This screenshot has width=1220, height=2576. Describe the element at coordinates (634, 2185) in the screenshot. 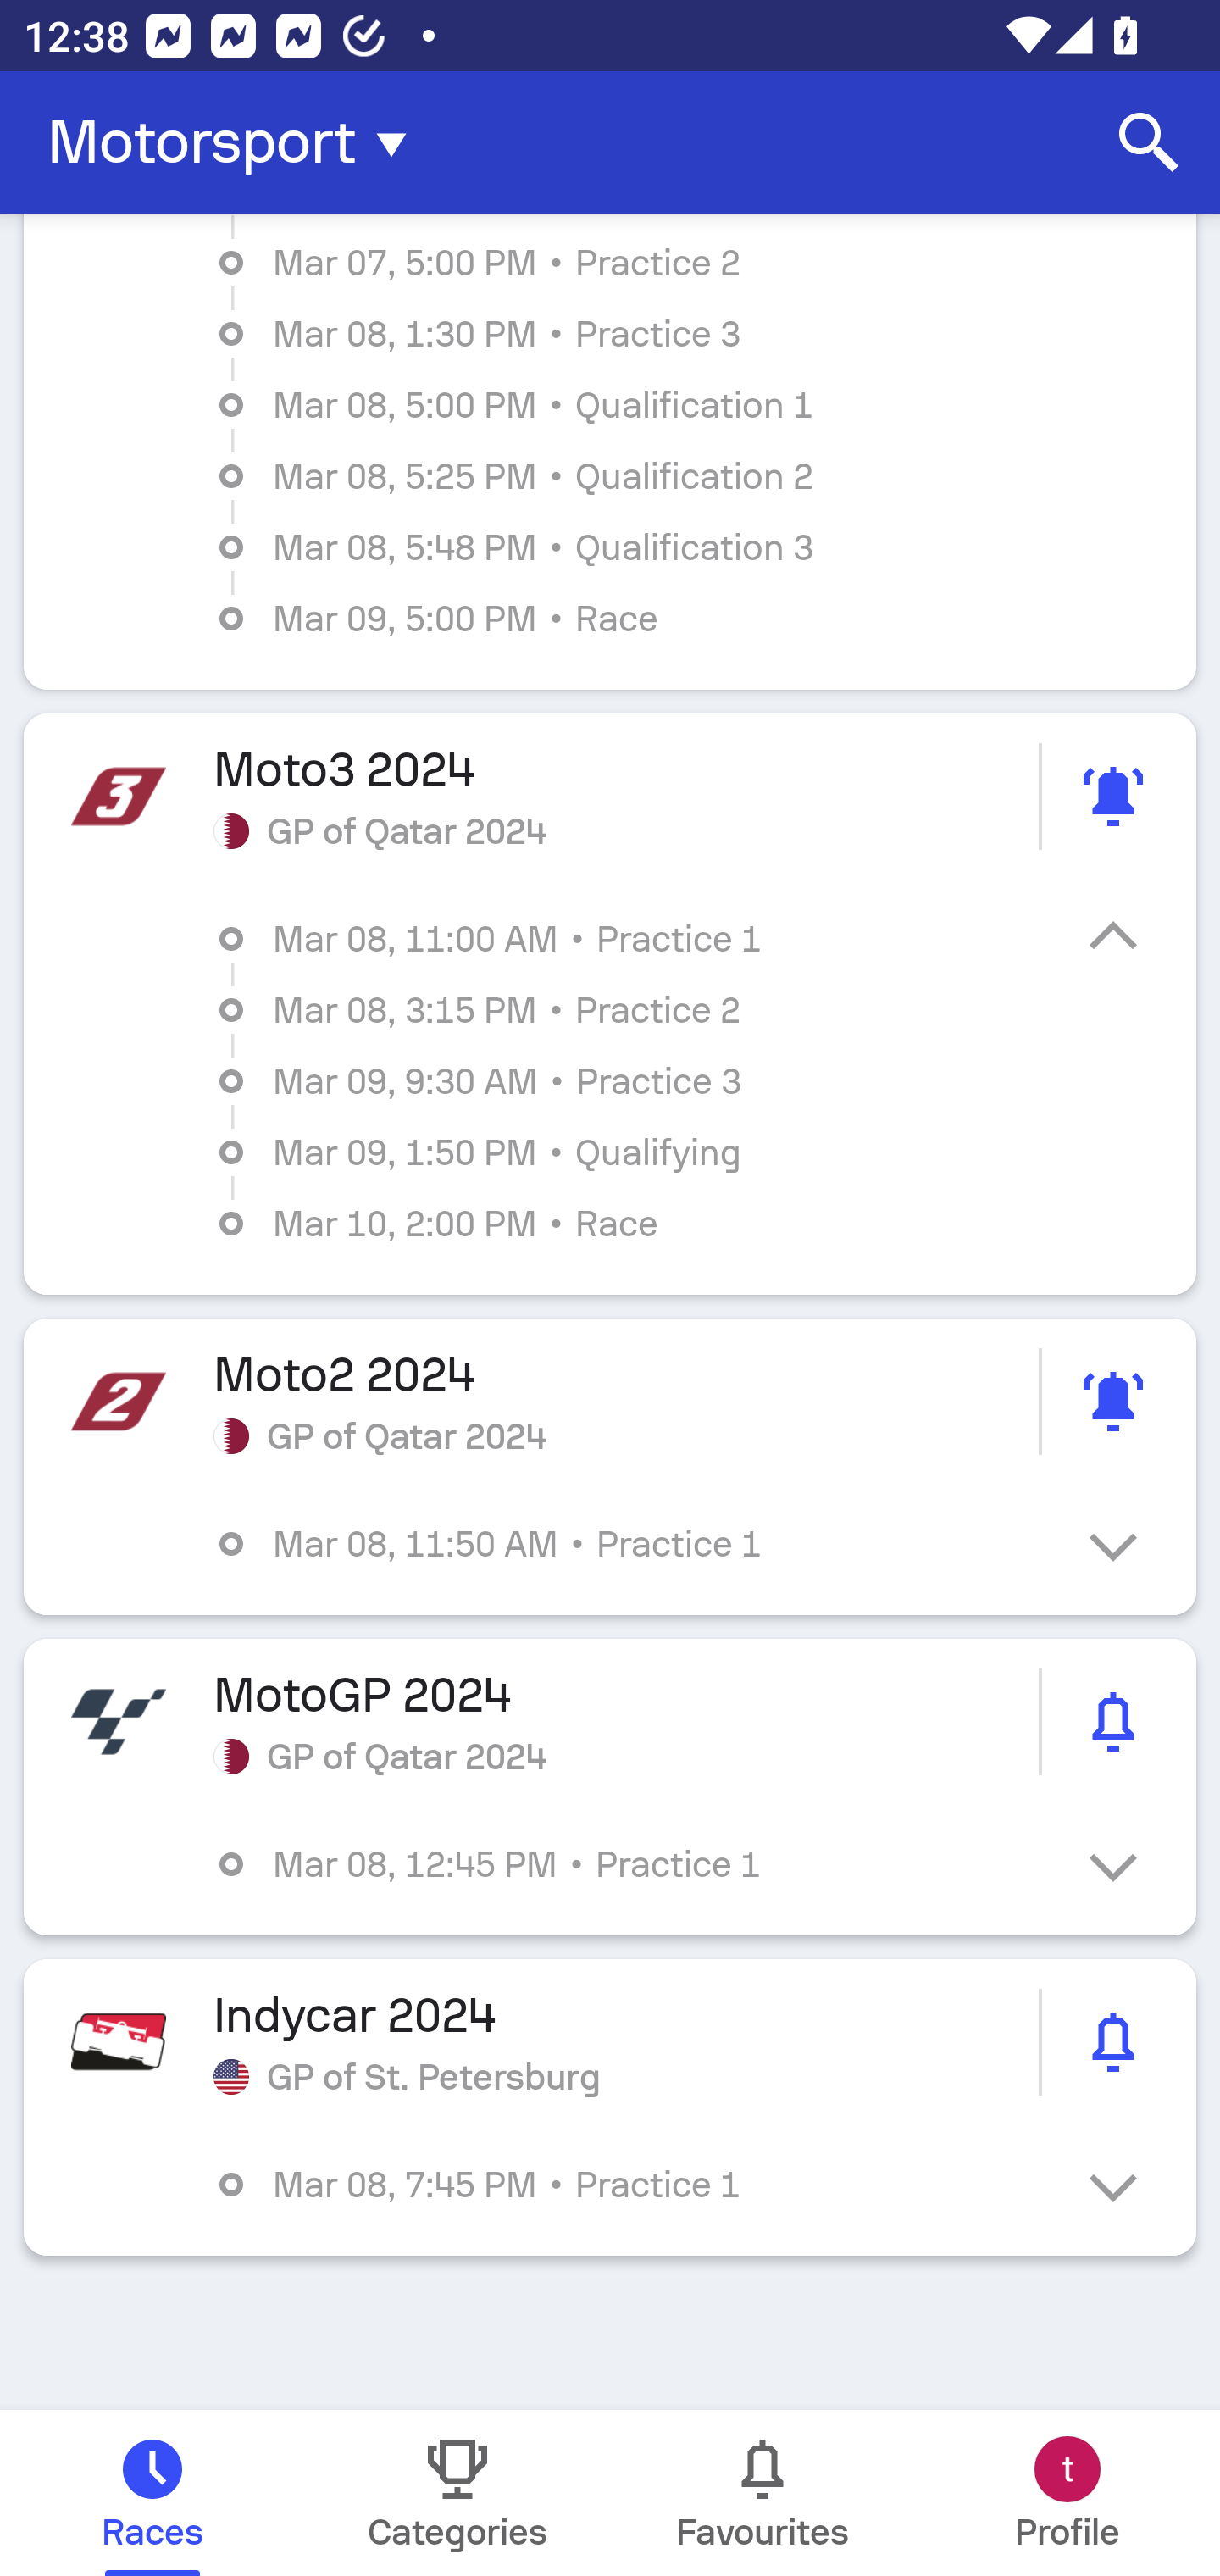

I see `Mar 08, 7:45 PM • Practice 1` at that location.